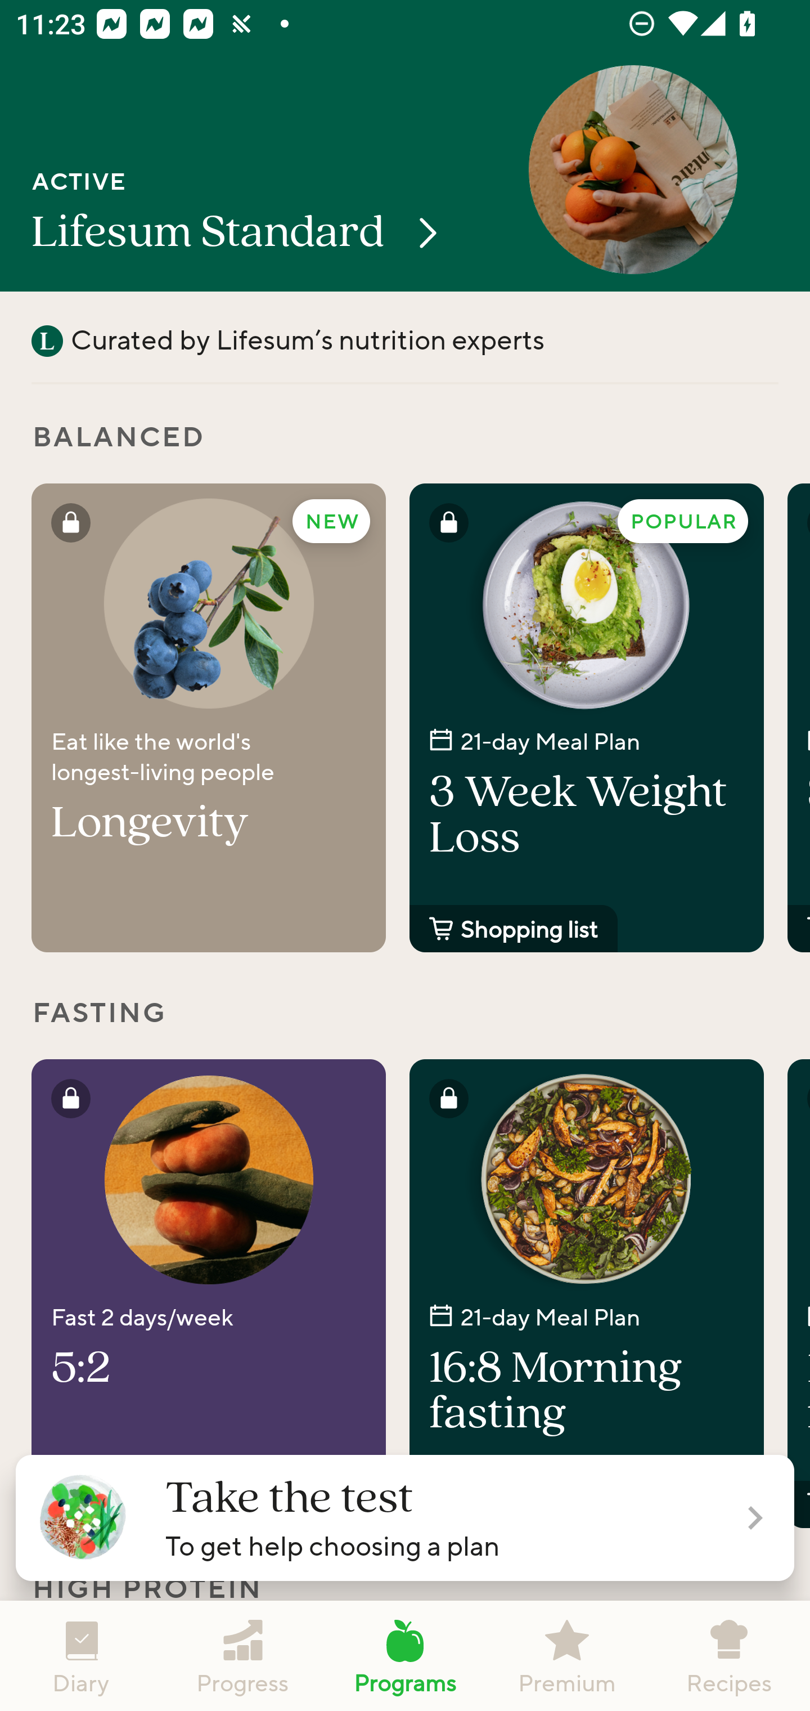  I want to click on Take the test To get help choosing a plan, so click(405, 1517).